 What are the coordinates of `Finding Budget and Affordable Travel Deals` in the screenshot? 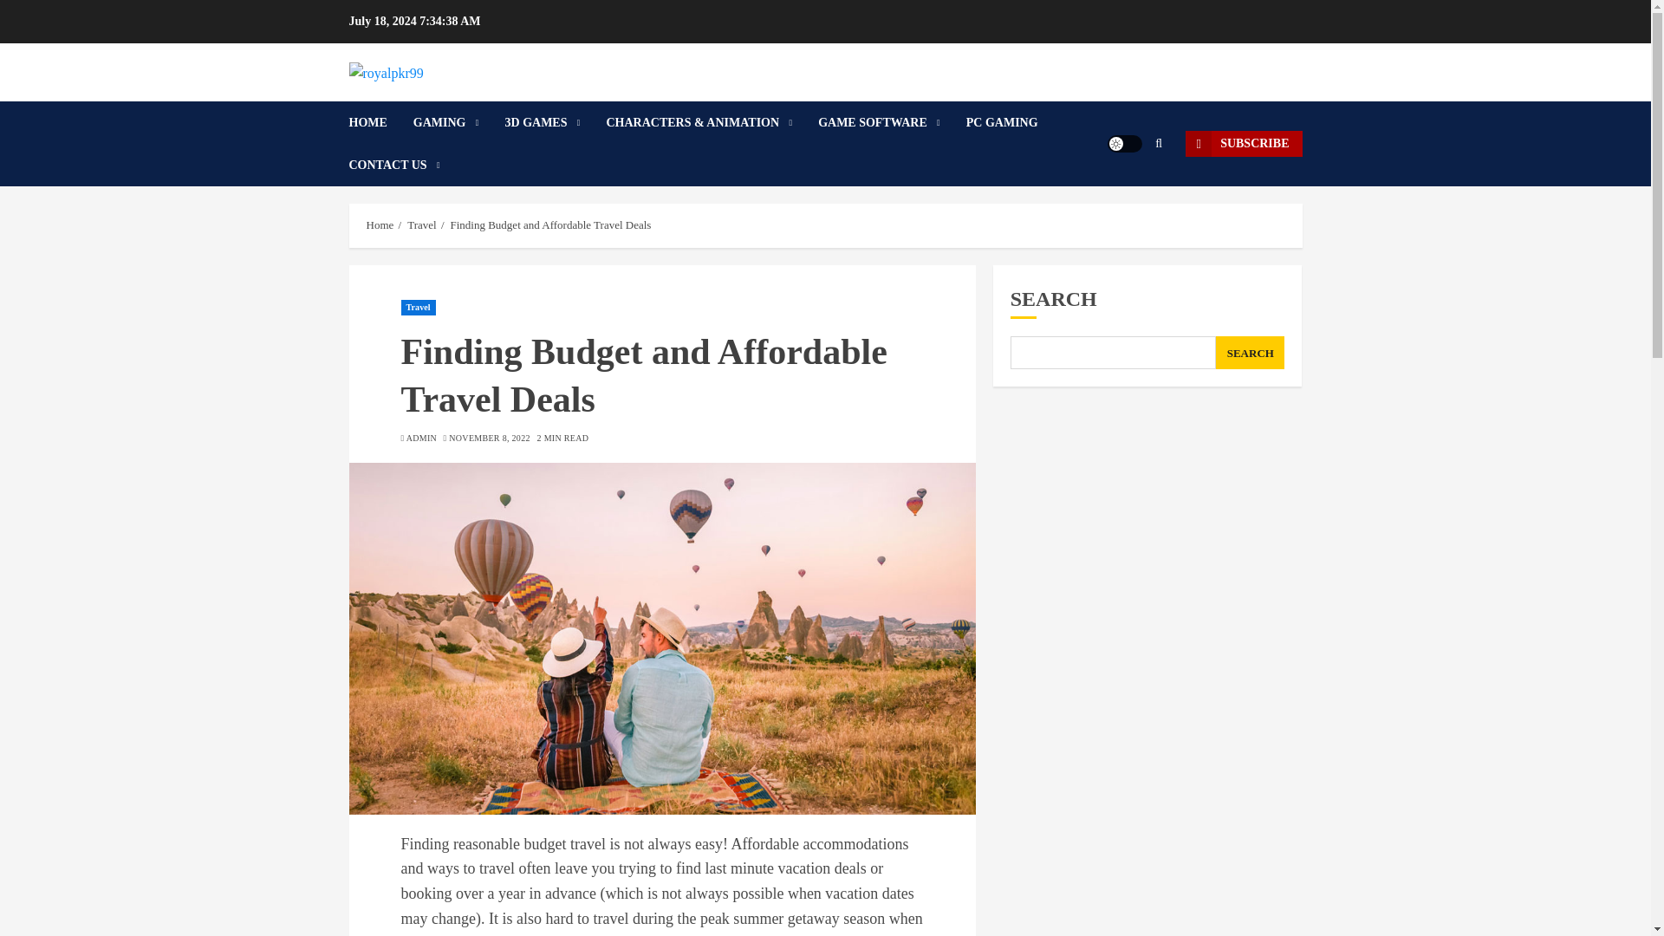 It's located at (551, 224).